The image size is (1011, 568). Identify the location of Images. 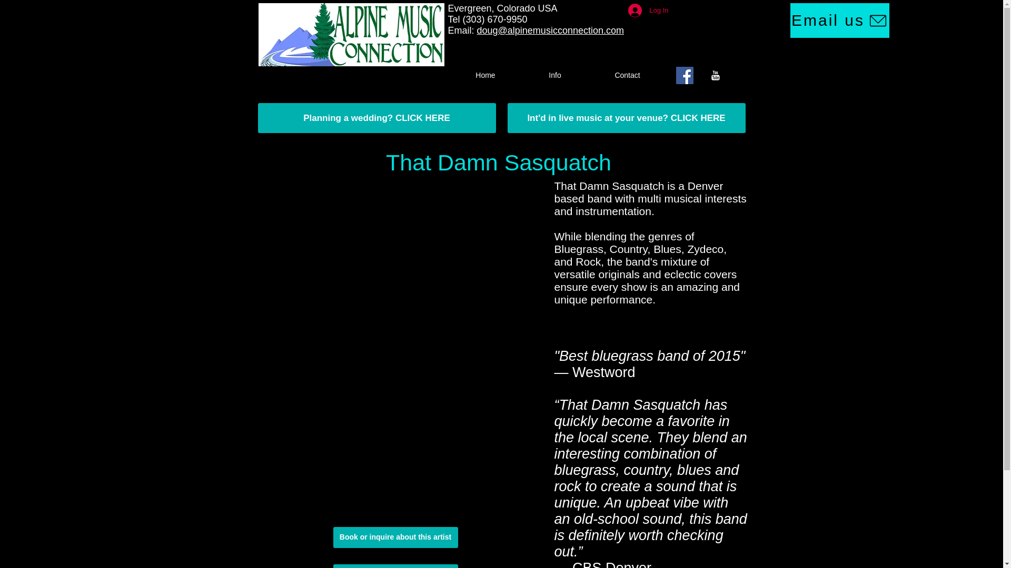
(395, 566).